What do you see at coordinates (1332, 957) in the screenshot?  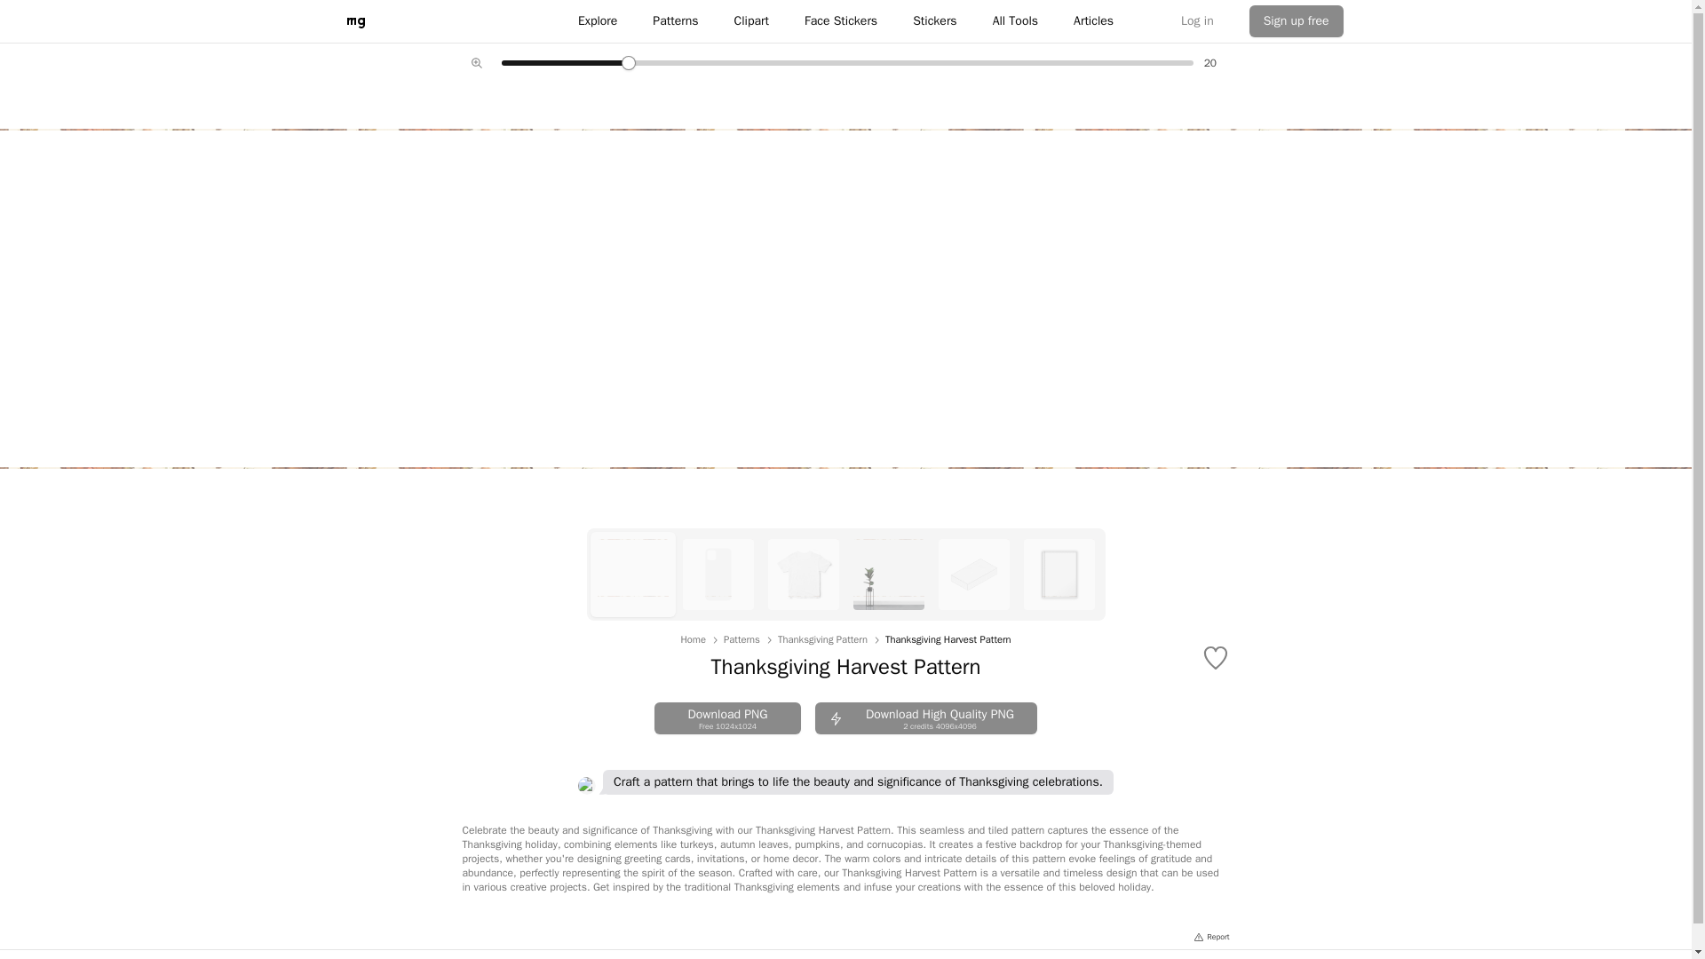 I see `Toggle Dark Mode` at bounding box center [1332, 957].